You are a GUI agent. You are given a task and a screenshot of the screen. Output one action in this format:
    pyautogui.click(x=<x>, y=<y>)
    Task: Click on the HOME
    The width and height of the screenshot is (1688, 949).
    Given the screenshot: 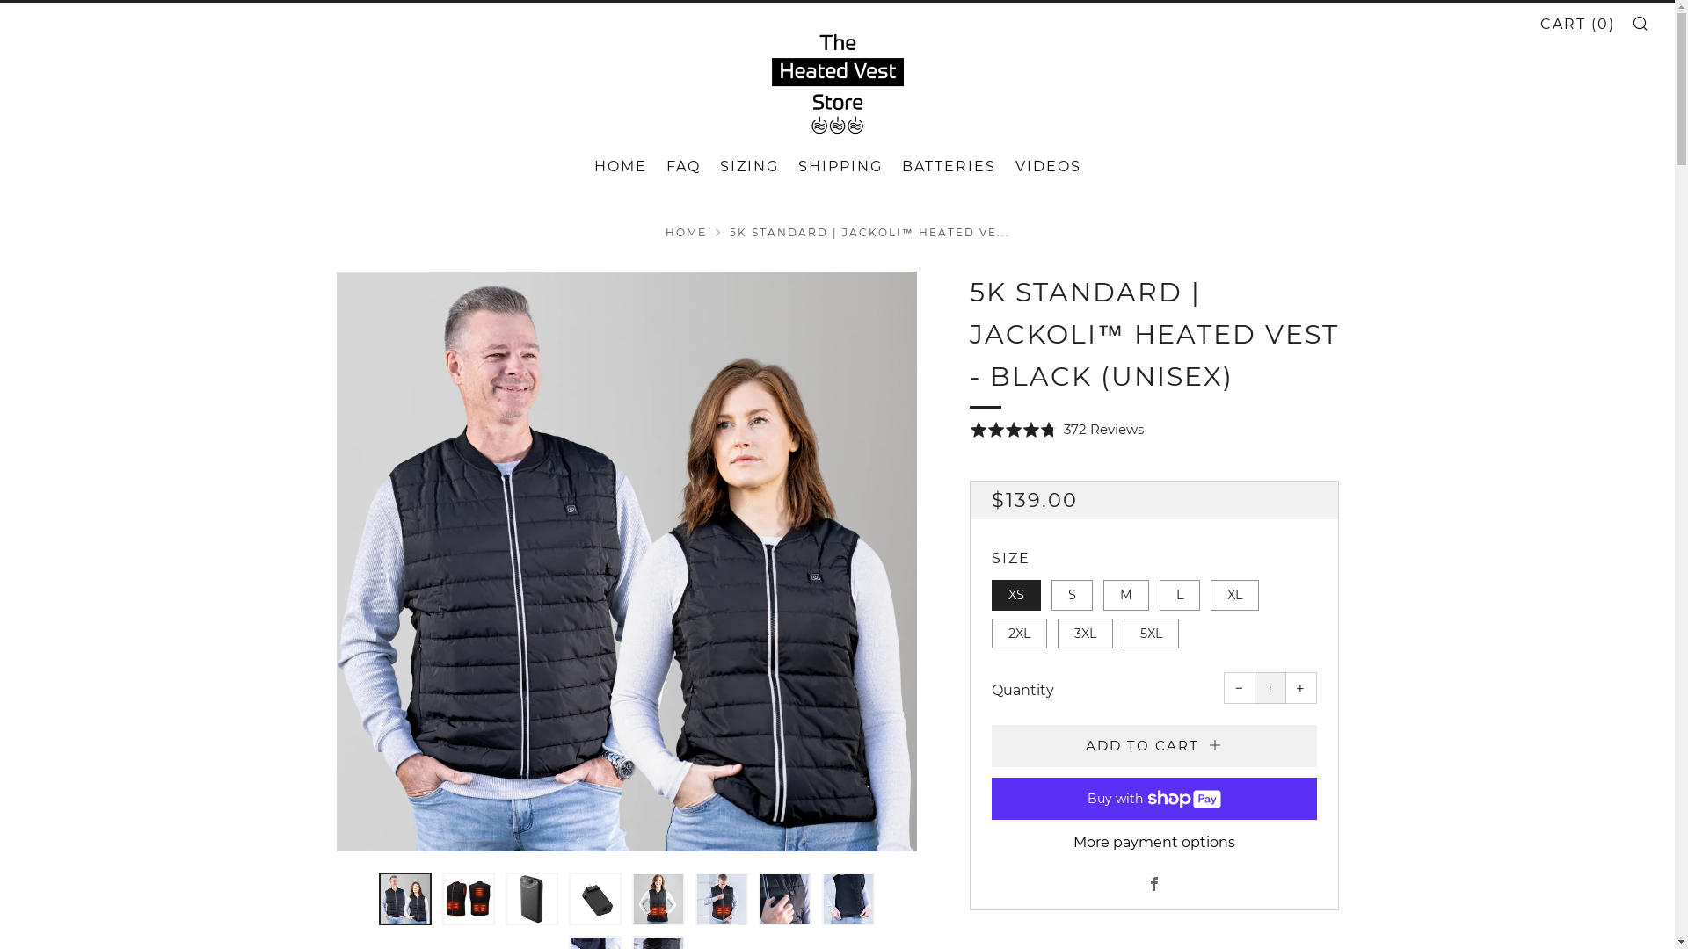 What is the action you would take?
    pyautogui.click(x=621, y=167)
    